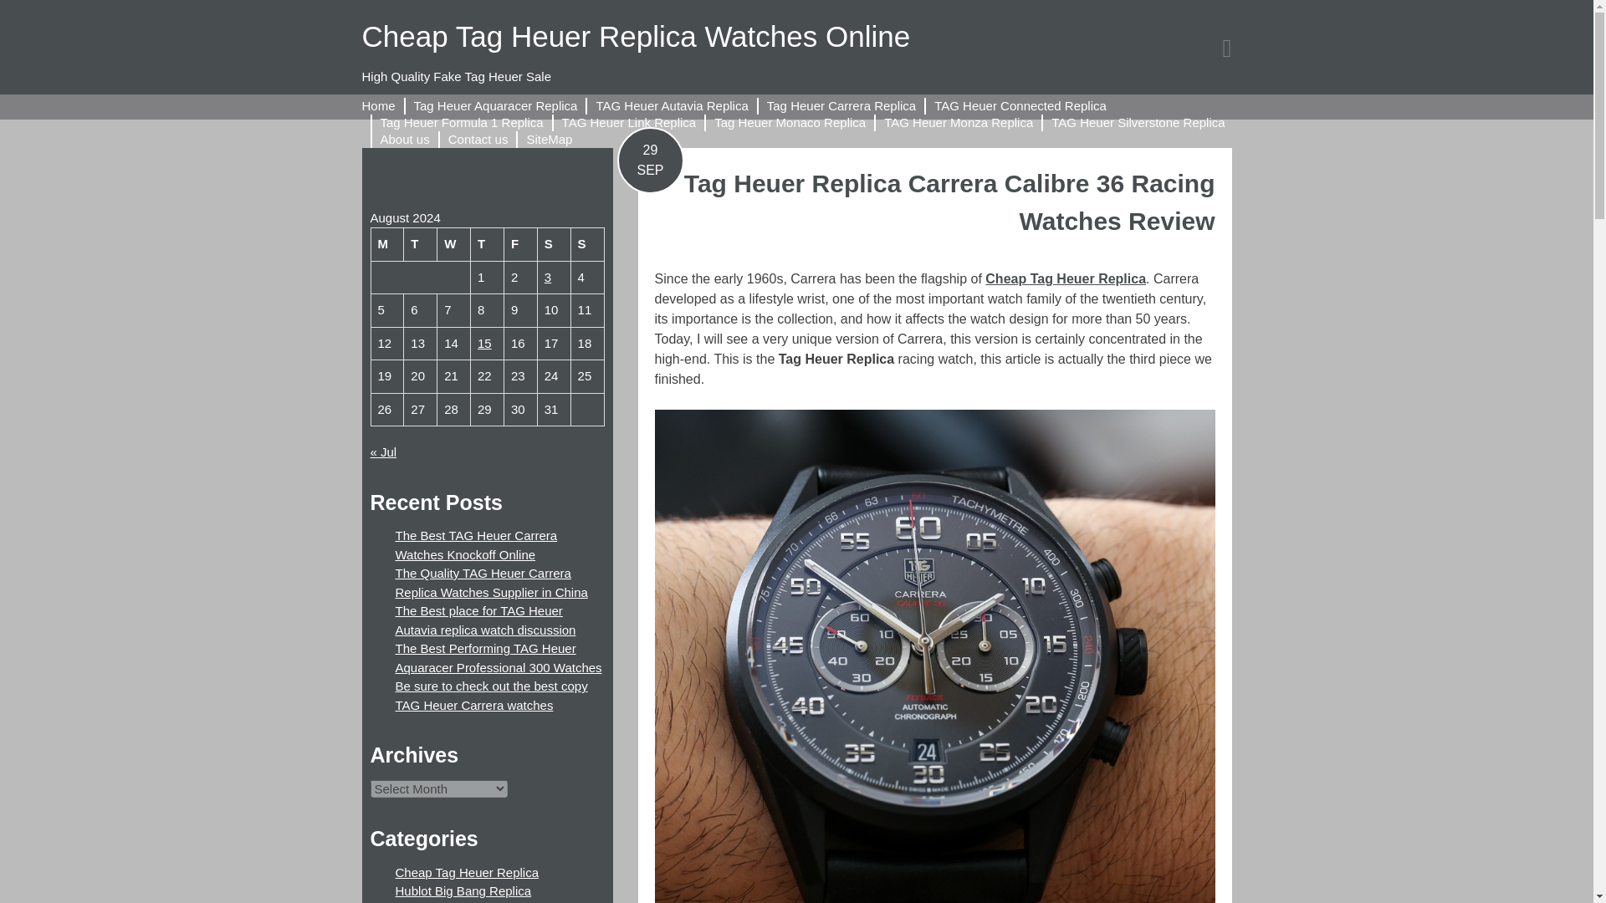  What do you see at coordinates (520, 244) in the screenshot?
I see `Friday` at bounding box center [520, 244].